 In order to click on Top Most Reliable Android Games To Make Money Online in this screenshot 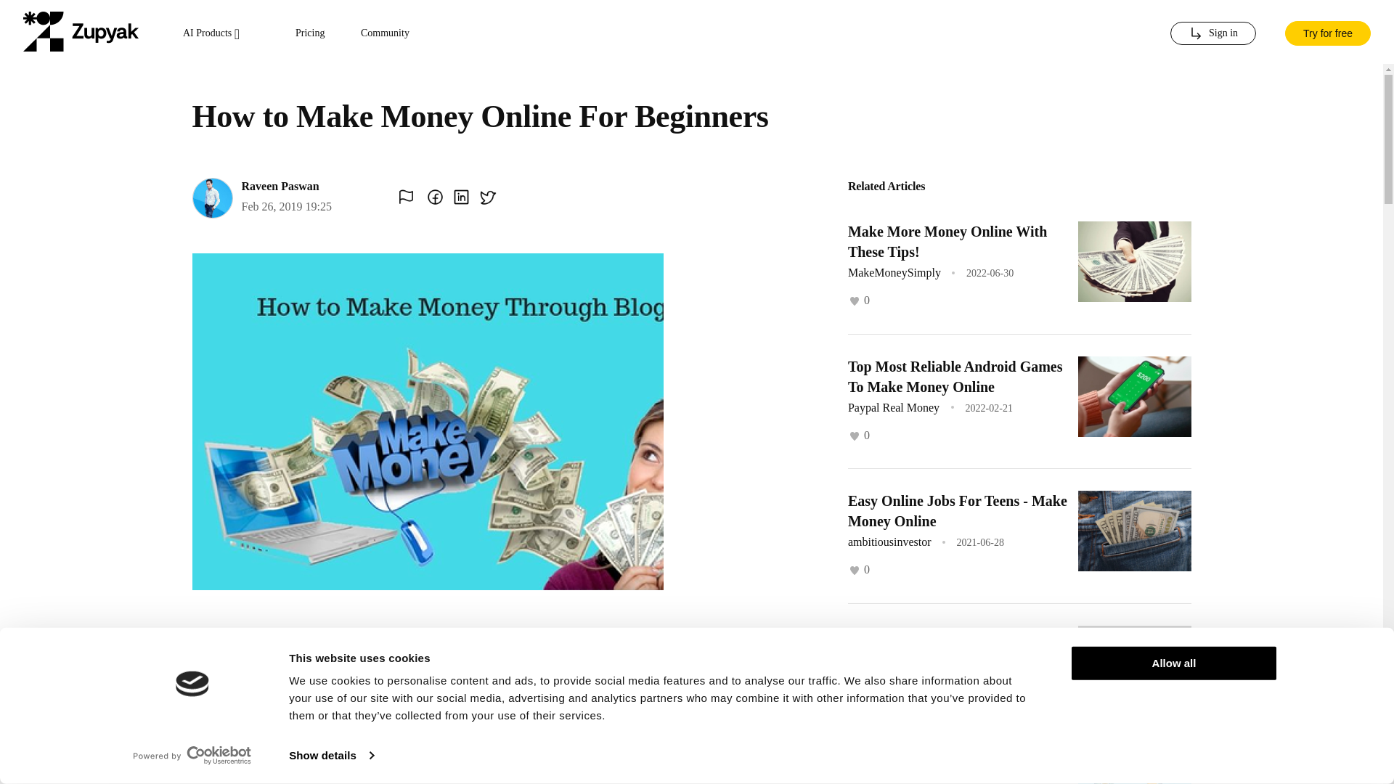, I will do `click(955, 376)`.